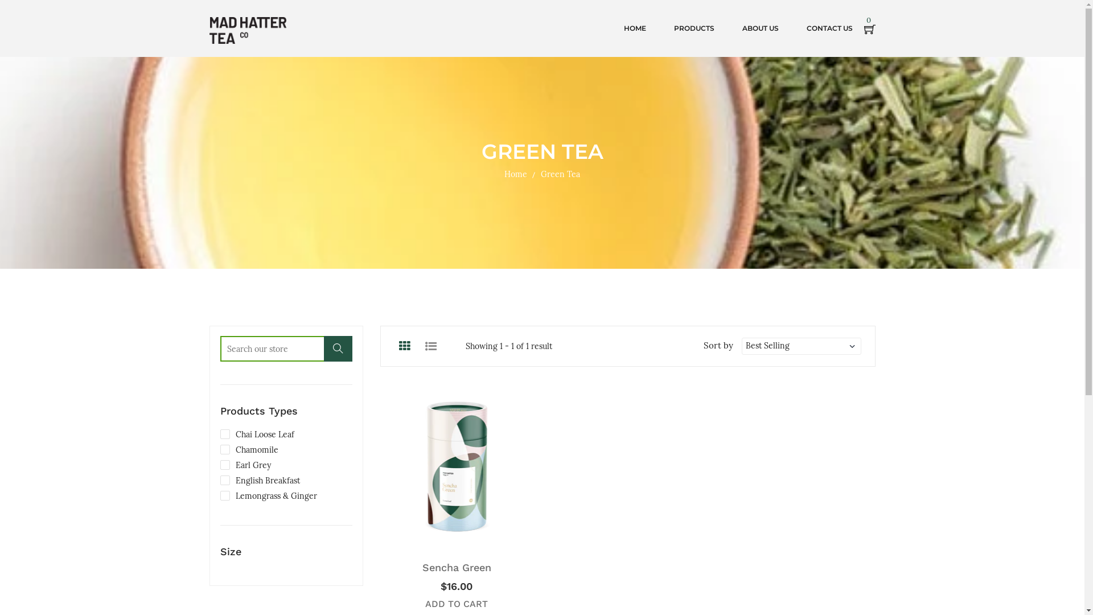 Image resolution: width=1093 pixels, height=615 pixels. Describe the element at coordinates (695, 28) in the screenshot. I see `PRODUCTS` at that location.